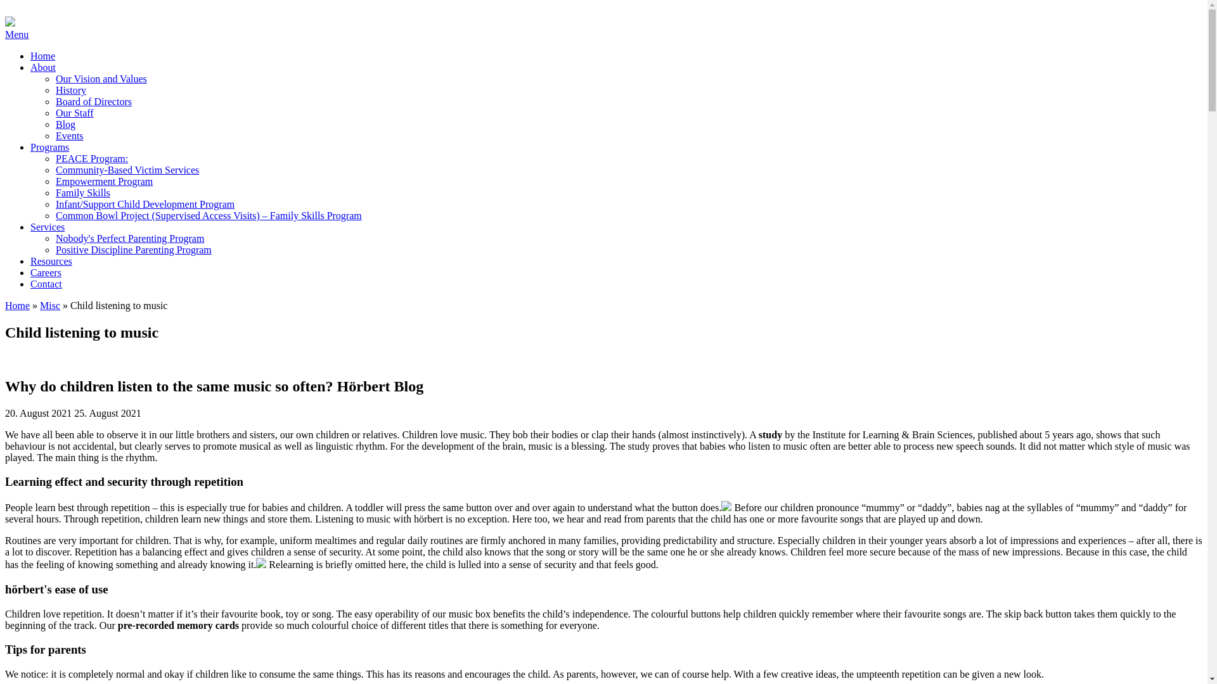  What do you see at coordinates (94, 101) in the screenshot?
I see `Board of Directors` at bounding box center [94, 101].